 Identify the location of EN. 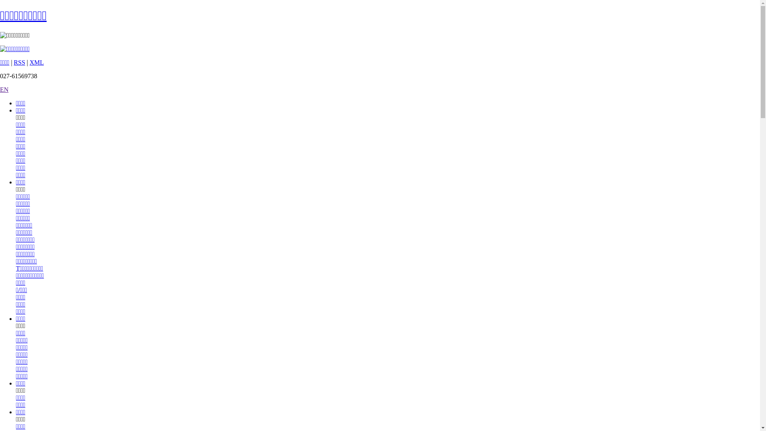
(4, 89).